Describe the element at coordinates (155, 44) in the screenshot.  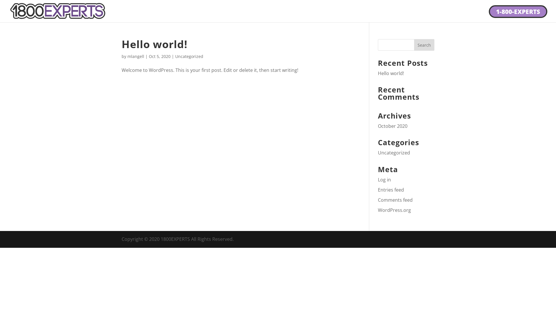
I see `Hello world!` at that location.